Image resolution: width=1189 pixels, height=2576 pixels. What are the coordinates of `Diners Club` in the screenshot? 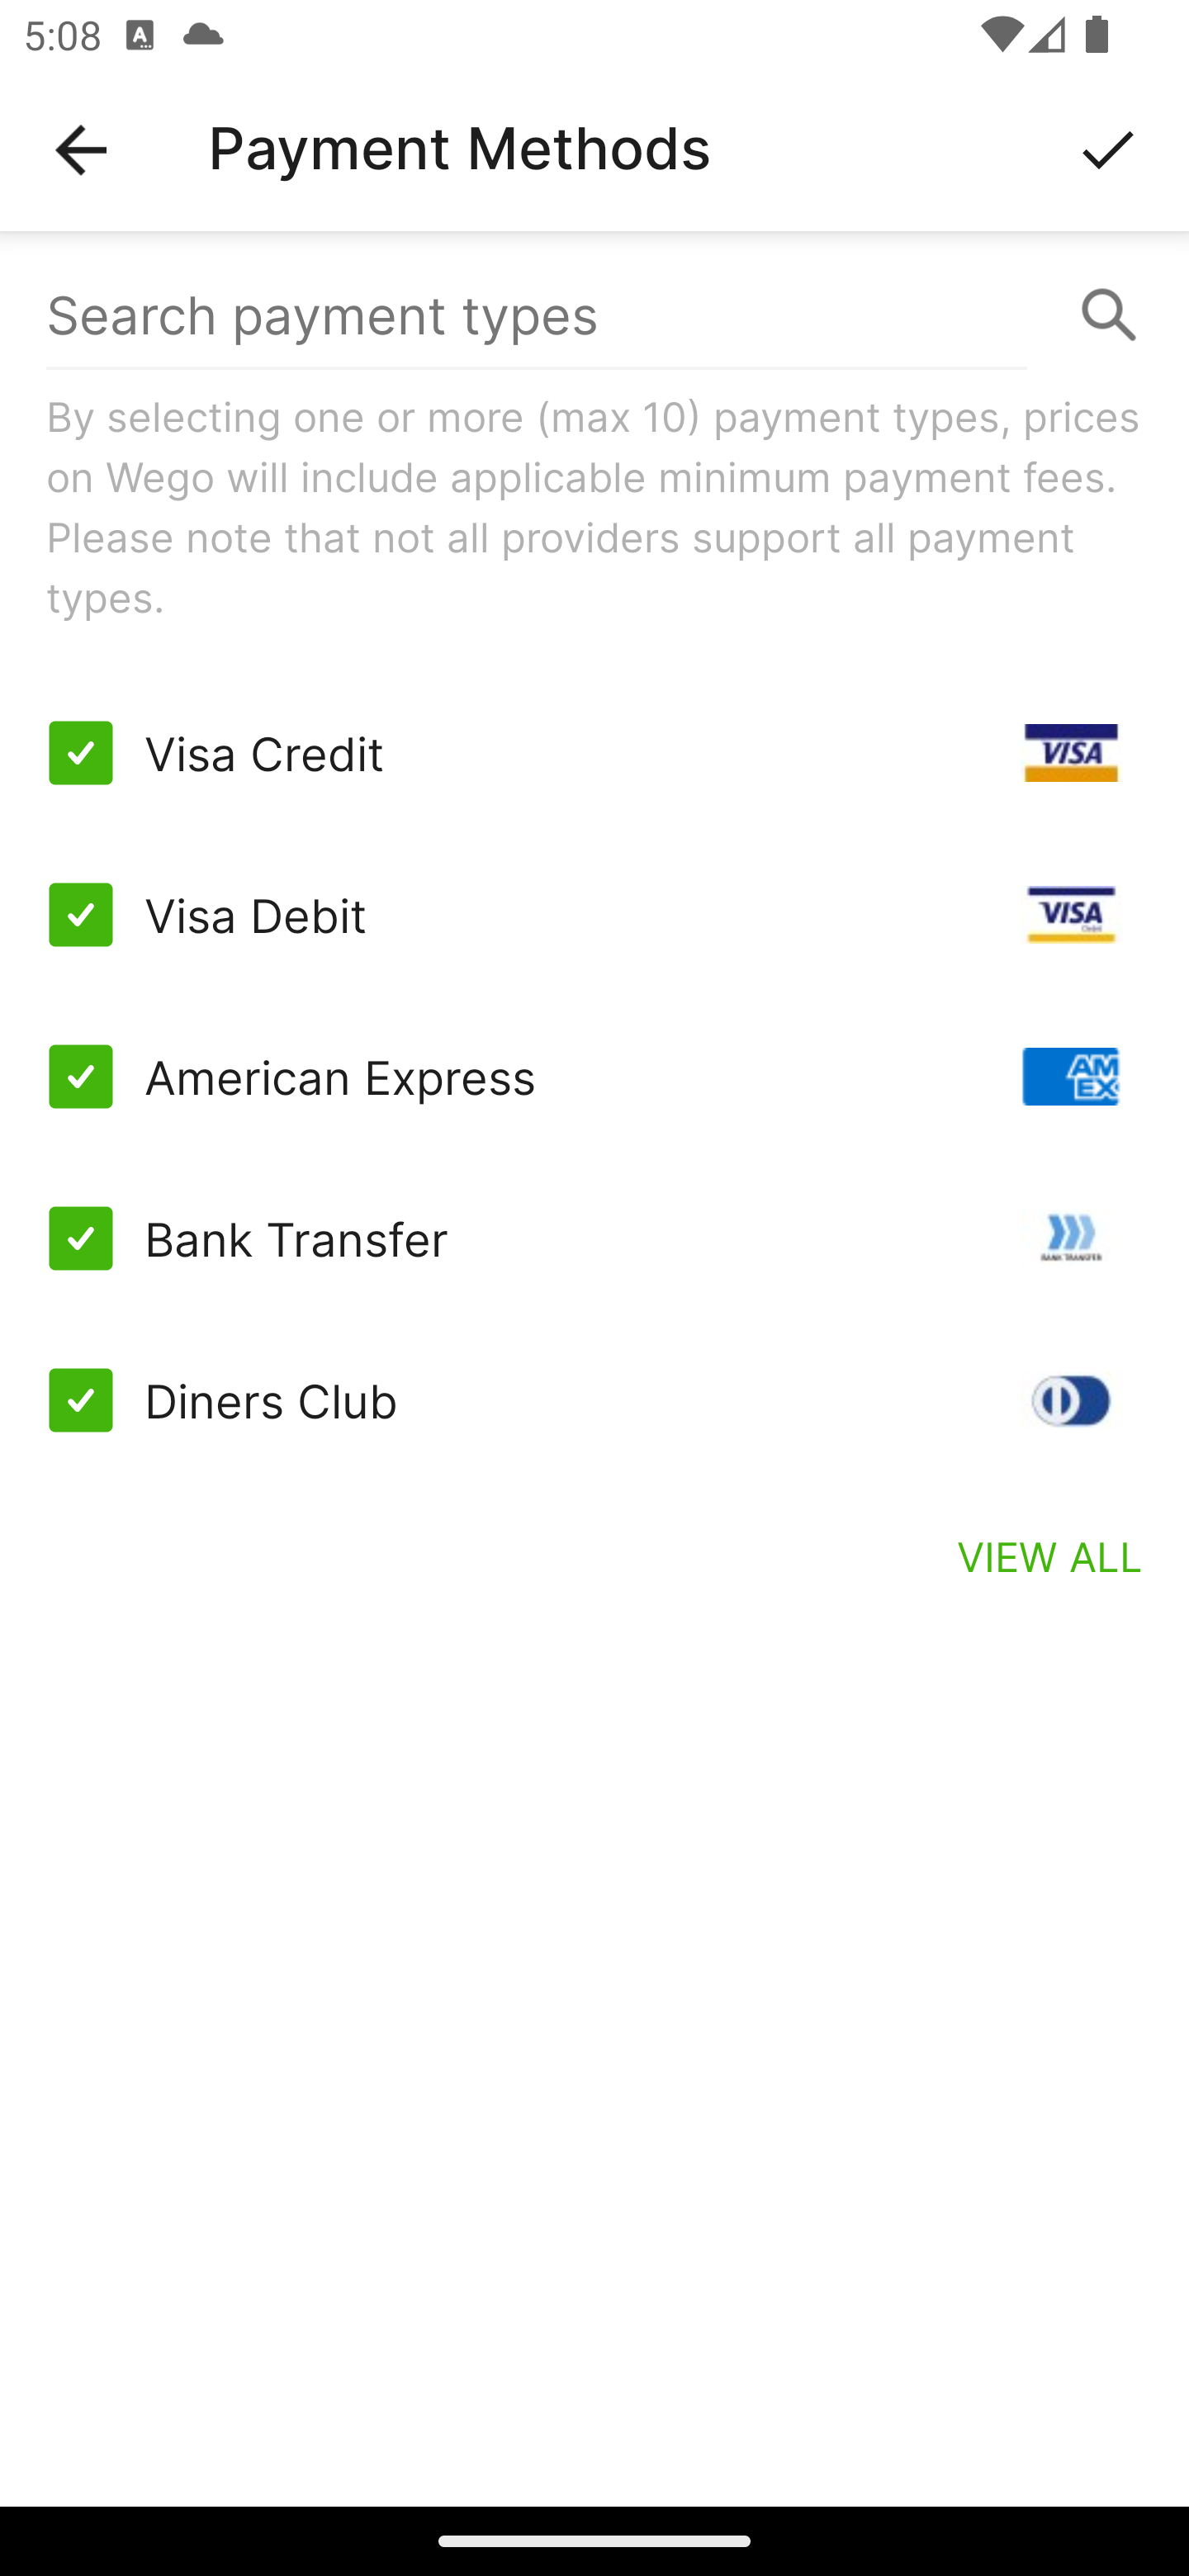 It's located at (594, 1399).